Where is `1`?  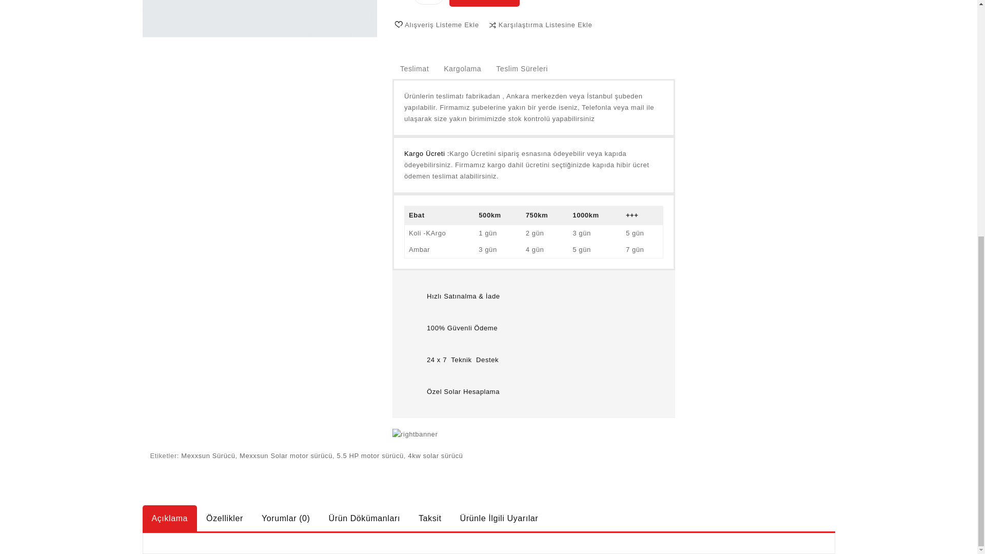 1 is located at coordinates (429, 2).